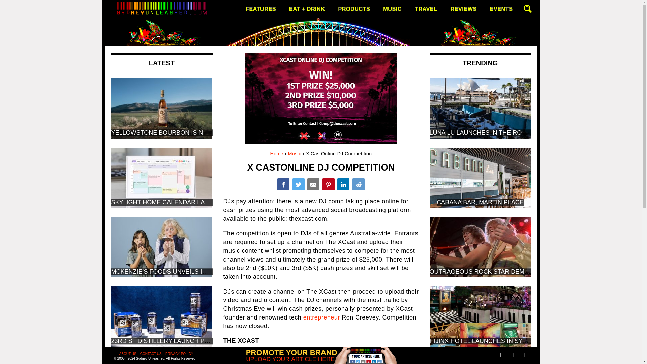 Image resolution: width=647 pixels, height=364 pixels. I want to click on Sydney Unleashed, so click(143, 66).